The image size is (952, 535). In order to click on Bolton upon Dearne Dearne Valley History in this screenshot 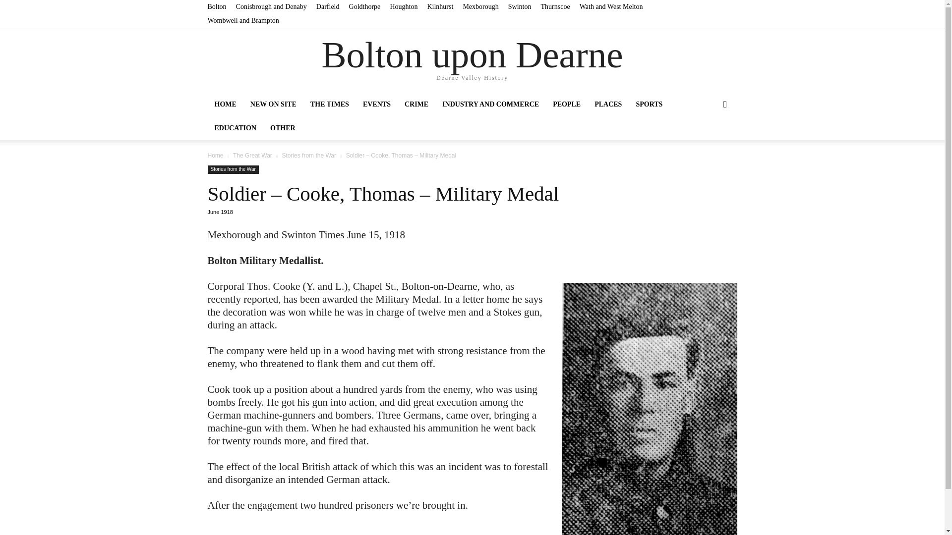, I will do `click(472, 60)`.